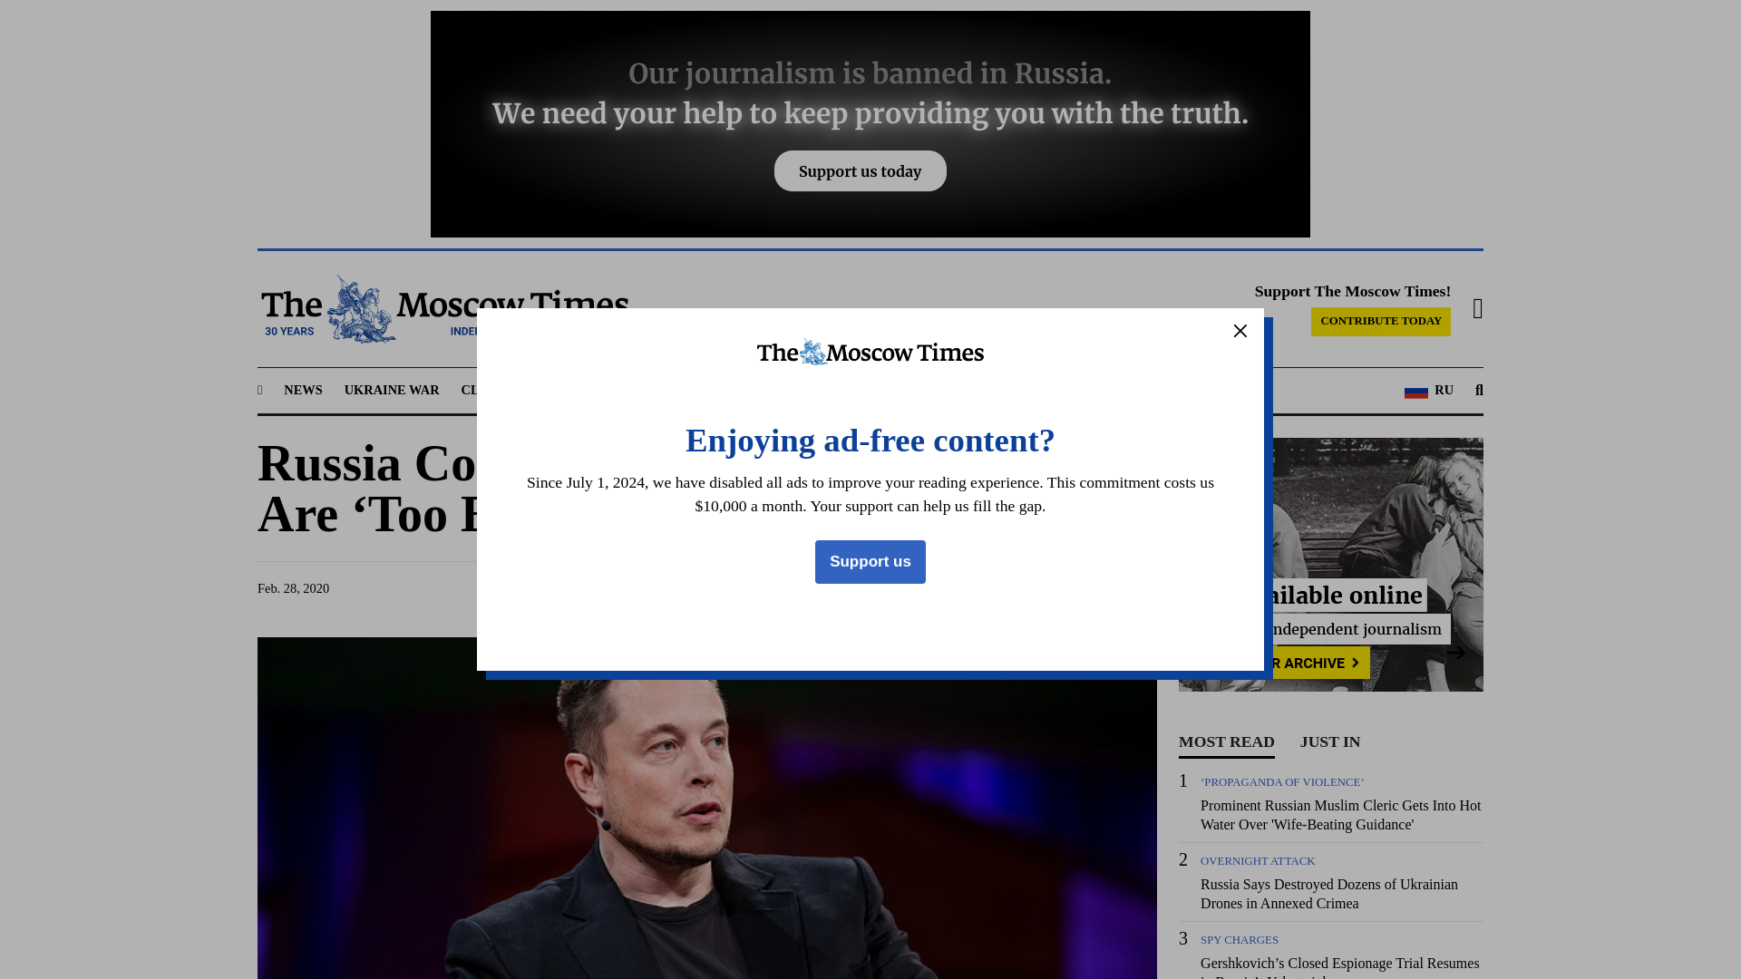 The height and width of the screenshot is (979, 1741). I want to click on The Moscow Times - Independent News from Russia, so click(443, 309).